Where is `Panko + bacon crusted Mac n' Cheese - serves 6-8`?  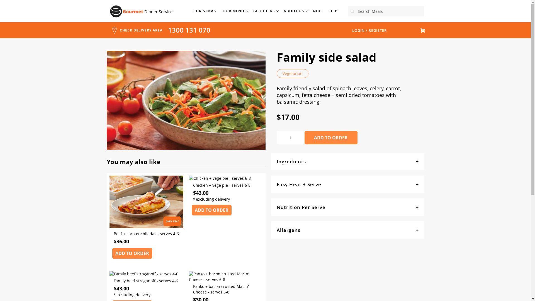
Panko + bacon crusted Mac n' Cheese - serves 6-8 is located at coordinates (226, 279).